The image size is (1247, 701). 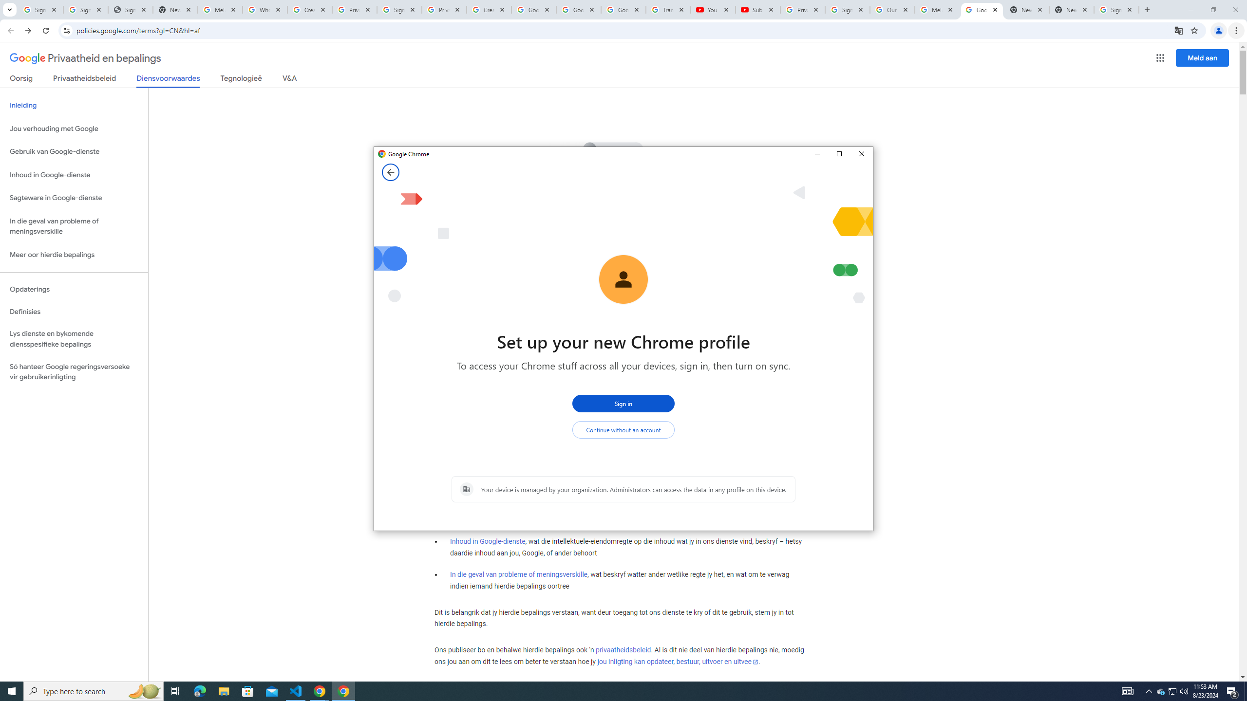 What do you see at coordinates (74, 255) in the screenshot?
I see `Meer oor hierdie bepalings` at bounding box center [74, 255].